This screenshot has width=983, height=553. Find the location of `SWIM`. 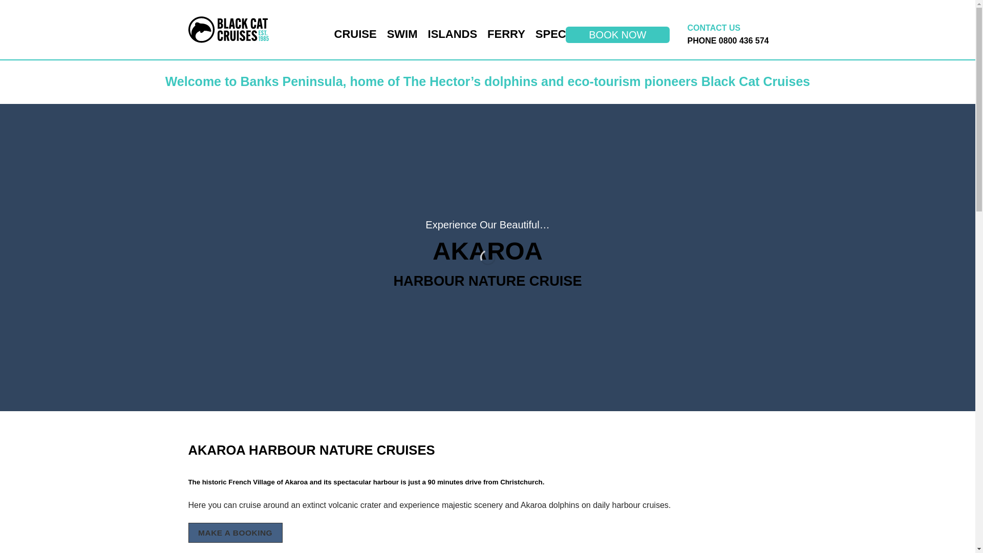

SWIM is located at coordinates (402, 34).